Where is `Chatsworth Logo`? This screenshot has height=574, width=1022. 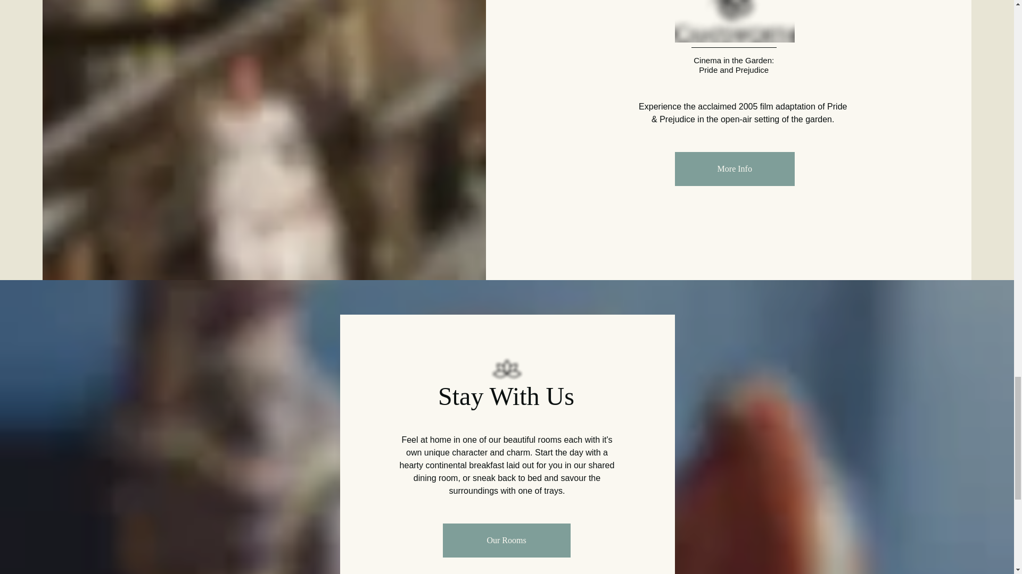
Chatsworth Logo is located at coordinates (735, 21).